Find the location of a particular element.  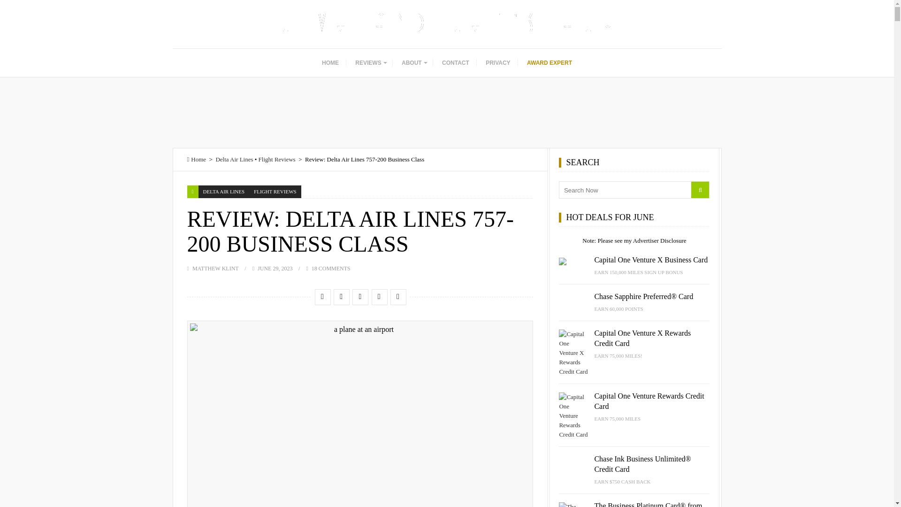

View all posts in Delta Air Lines is located at coordinates (223, 192).